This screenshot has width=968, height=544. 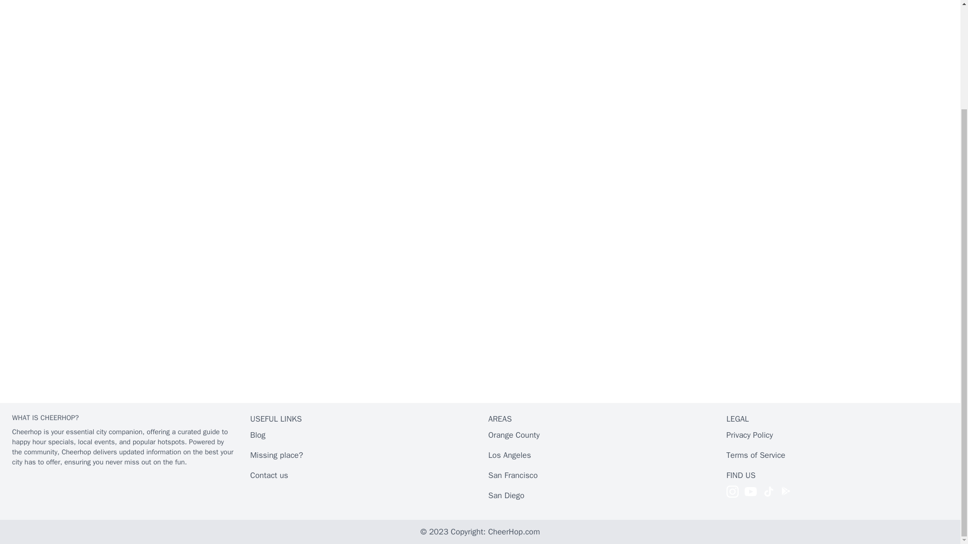 I want to click on Terms of Service, so click(x=756, y=455).